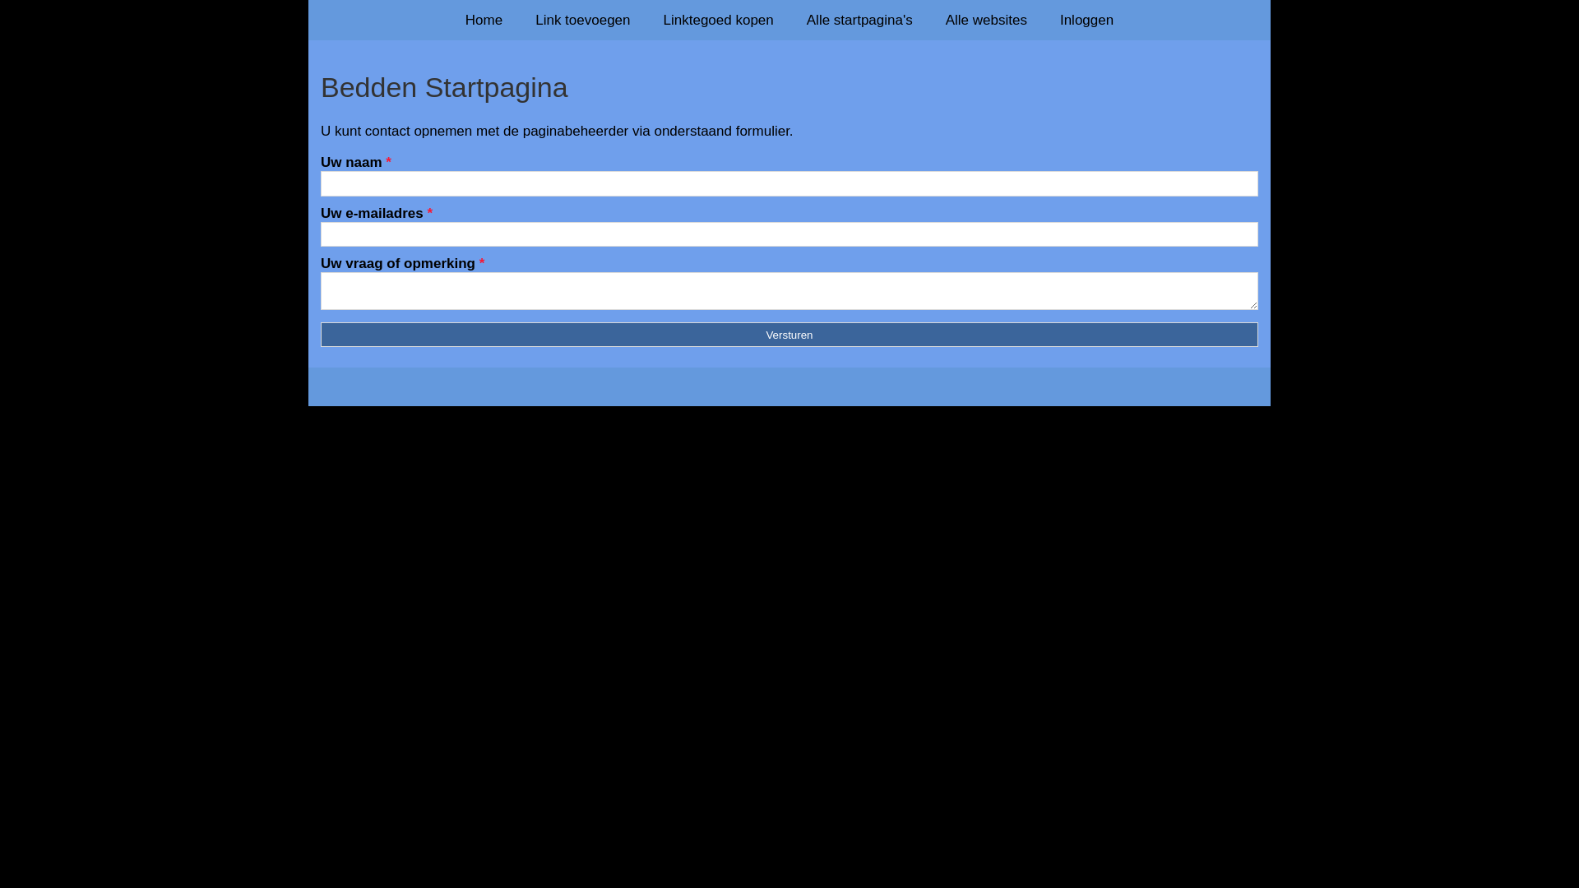  Describe the element at coordinates (484, 20) in the screenshot. I see `Home` at that location.